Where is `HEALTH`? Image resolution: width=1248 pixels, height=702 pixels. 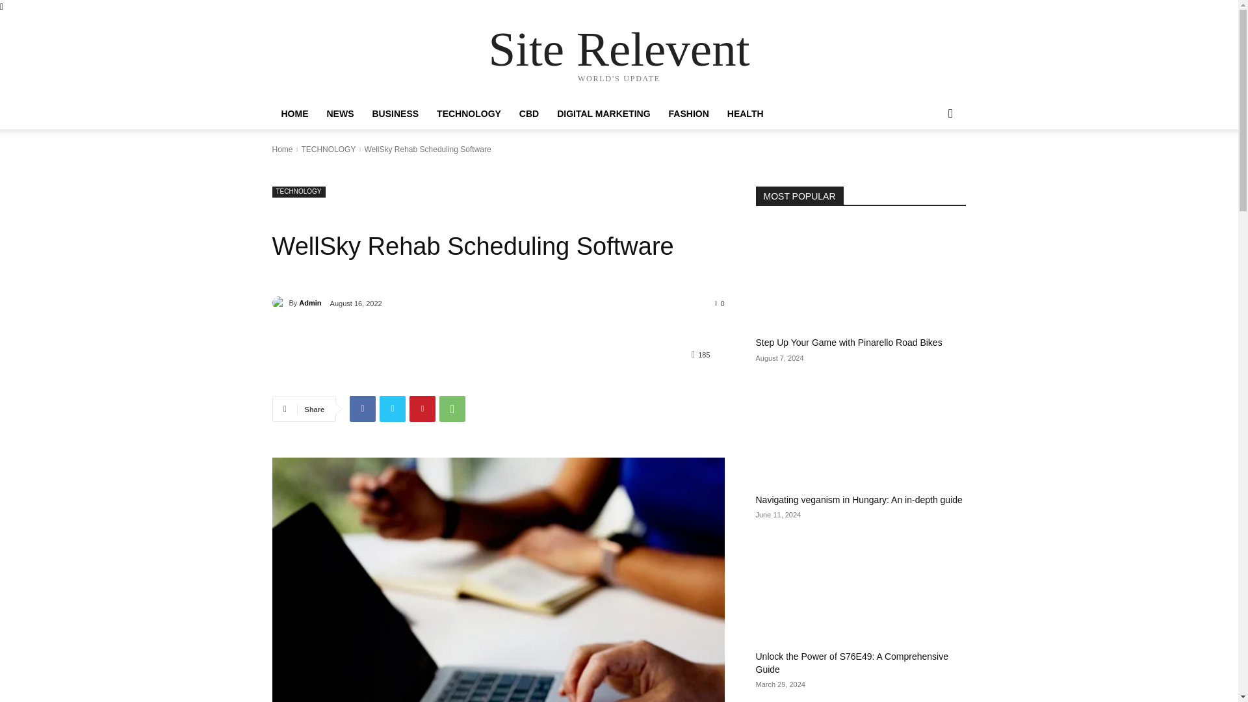 HEALTH is located at coordinates (745, 113).